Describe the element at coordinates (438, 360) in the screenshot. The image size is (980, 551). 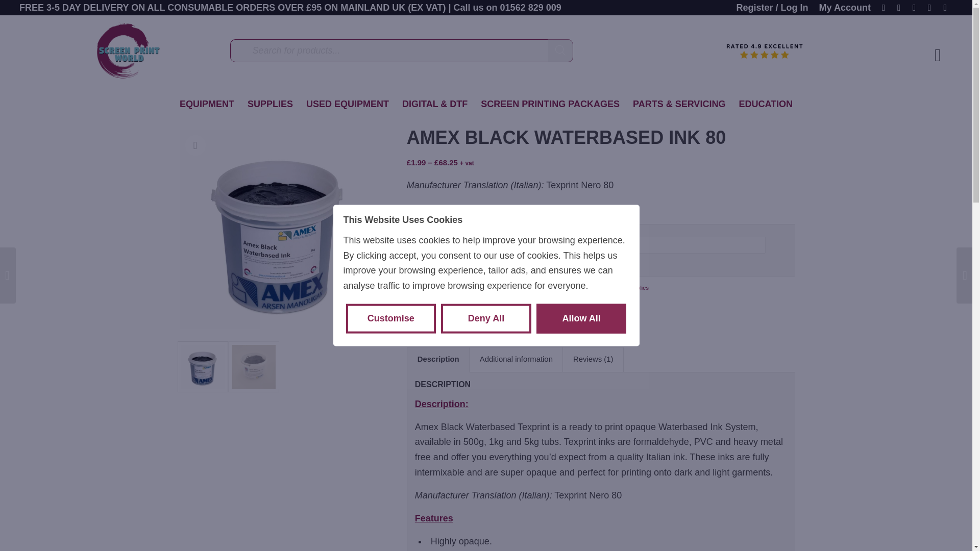
I see `Description` at that location.